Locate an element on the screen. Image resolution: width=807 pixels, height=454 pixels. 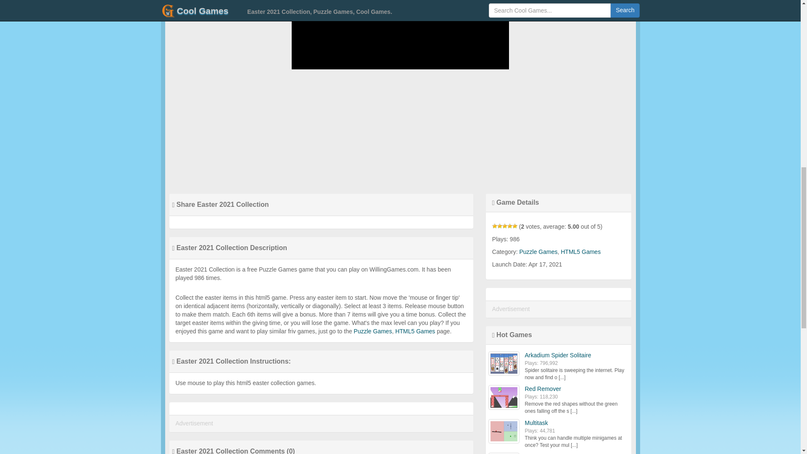
Multitask is located at coordinates (536, 423).